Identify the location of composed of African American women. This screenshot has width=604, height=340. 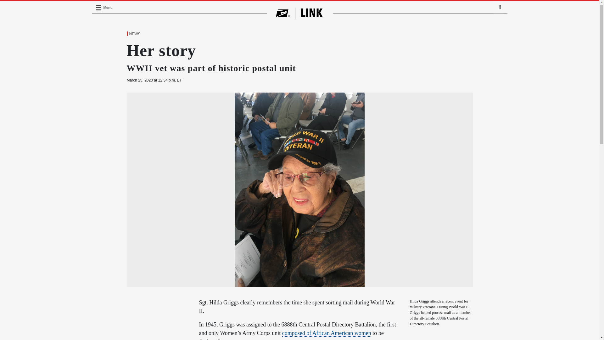
(327, 333).